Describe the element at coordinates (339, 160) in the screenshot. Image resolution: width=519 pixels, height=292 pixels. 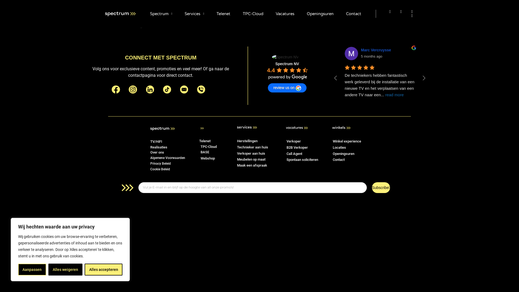
I see `Contact` at that location.